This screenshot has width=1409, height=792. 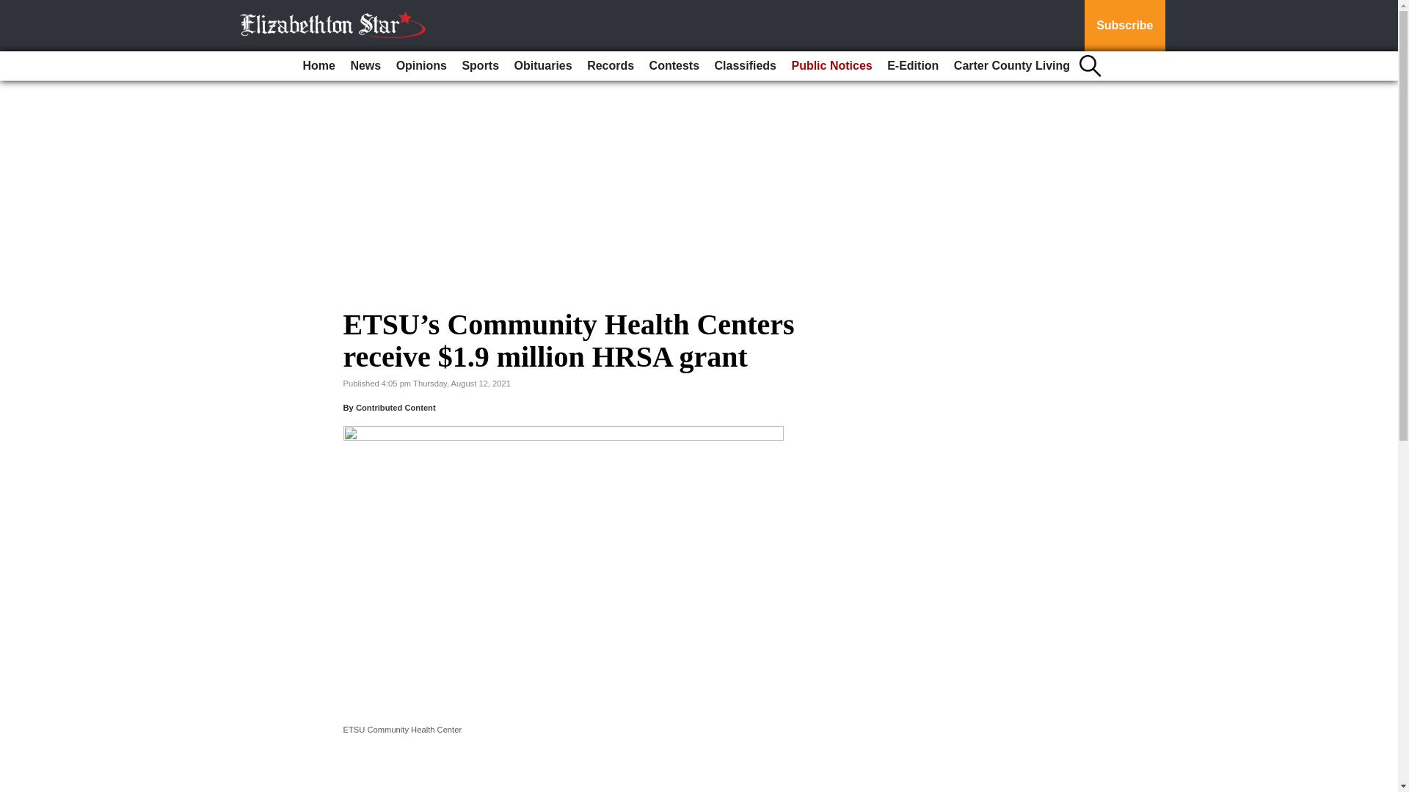 What do you see at coordinates (745, 66) in the screenshot?
I see `Classifieds` at bounding box center [745, 66].